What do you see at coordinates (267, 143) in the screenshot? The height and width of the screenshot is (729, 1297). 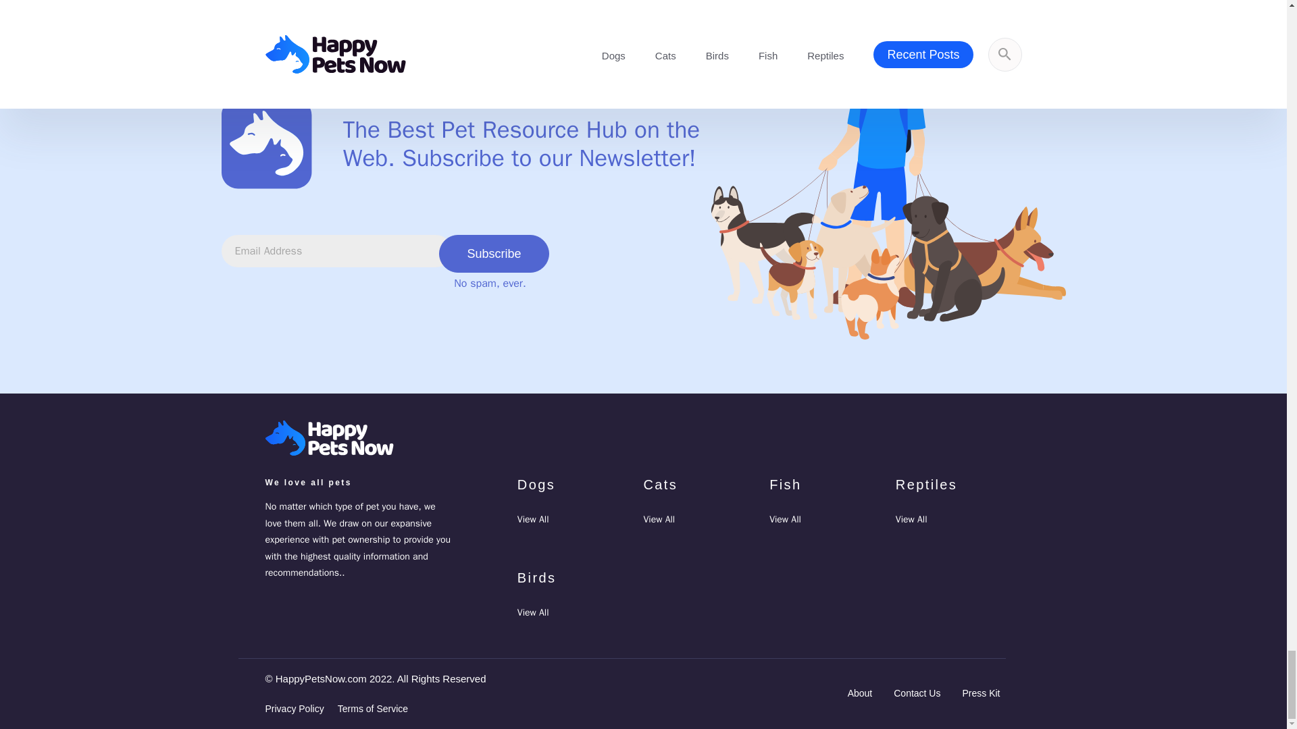 I see `Logo 3` at bounding box center [267, 143].